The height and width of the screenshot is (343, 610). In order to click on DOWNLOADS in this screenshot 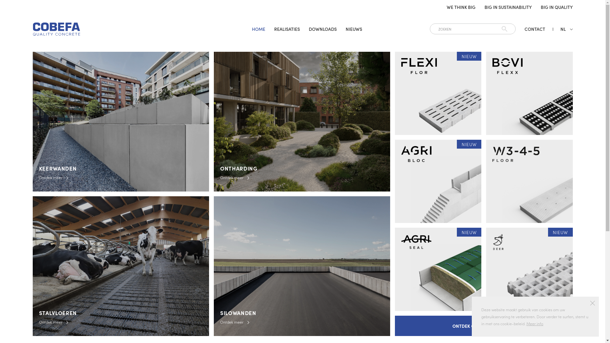, I will do `click(323, 29)`.